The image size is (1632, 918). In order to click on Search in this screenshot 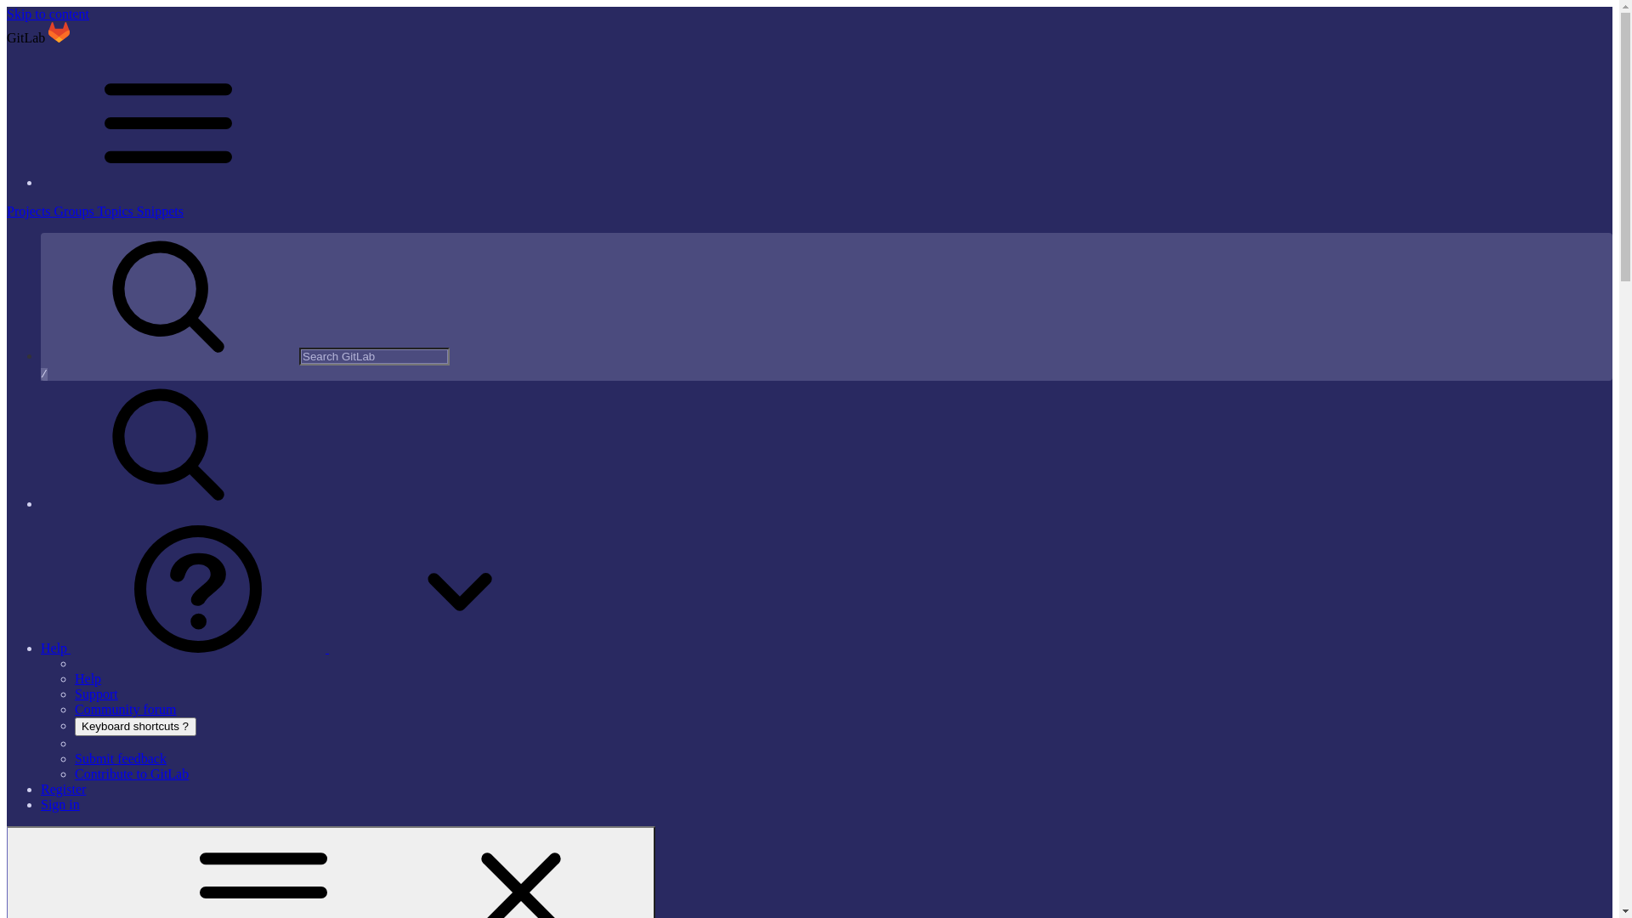, I will do `click(168, 503)`.